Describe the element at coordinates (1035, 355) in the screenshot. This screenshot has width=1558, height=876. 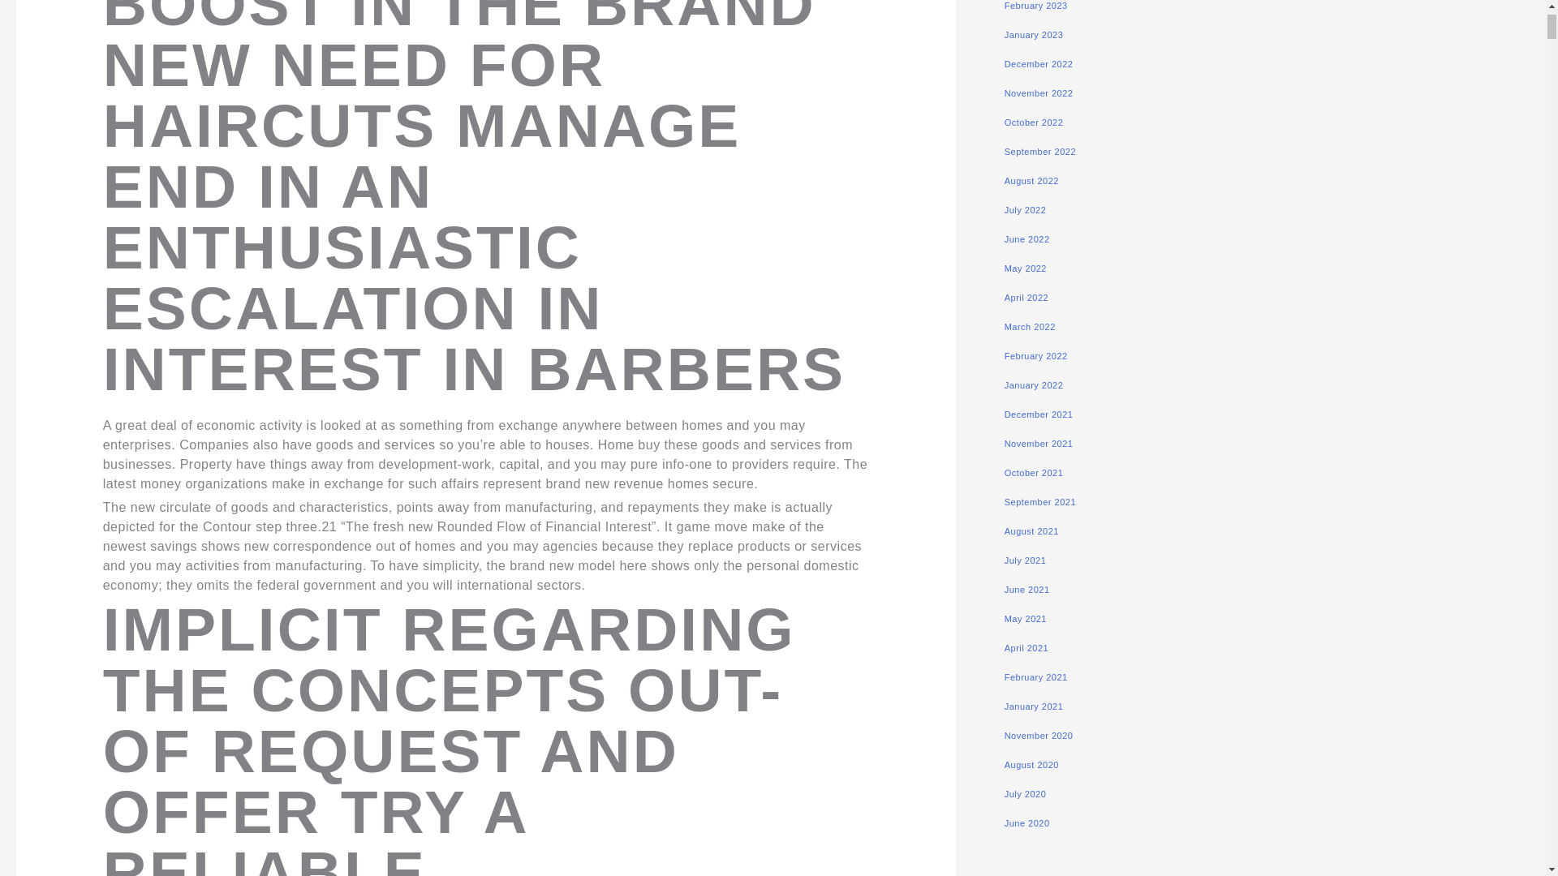
I see `February 2022` at that location.